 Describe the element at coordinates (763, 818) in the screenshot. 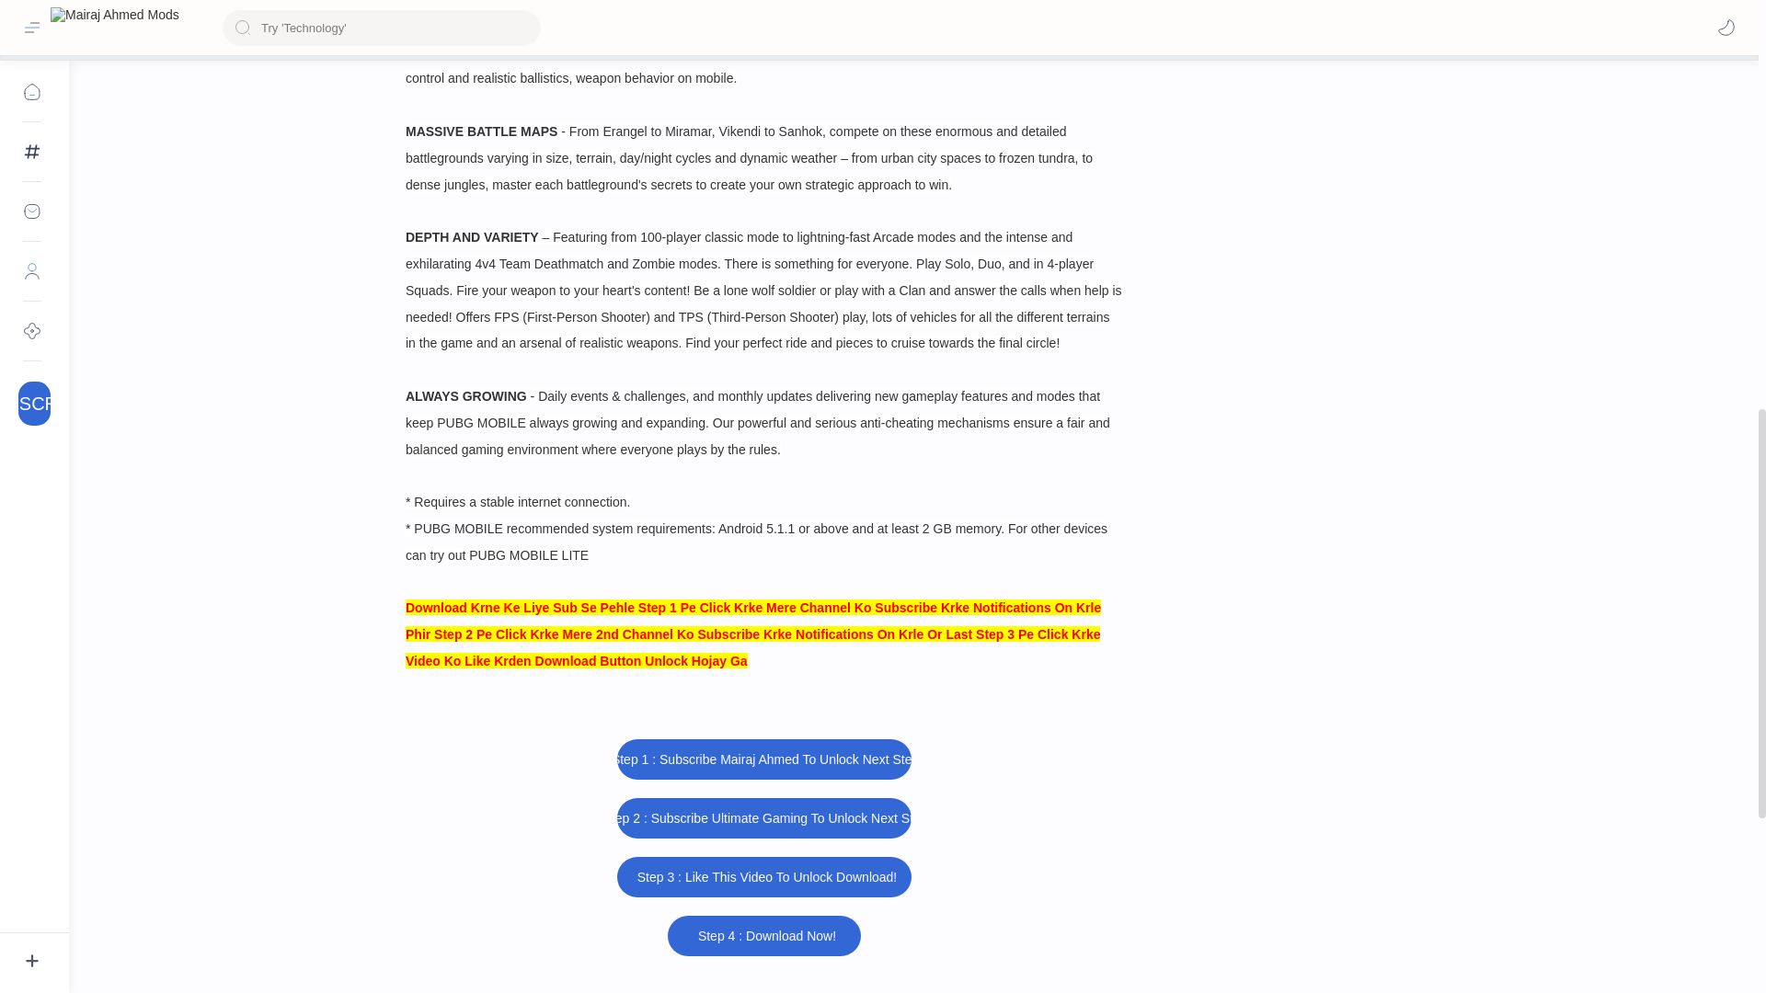

I see `Step 2 : Subscribe Ultimate Gaming To Unlock Next Step!` at that location.